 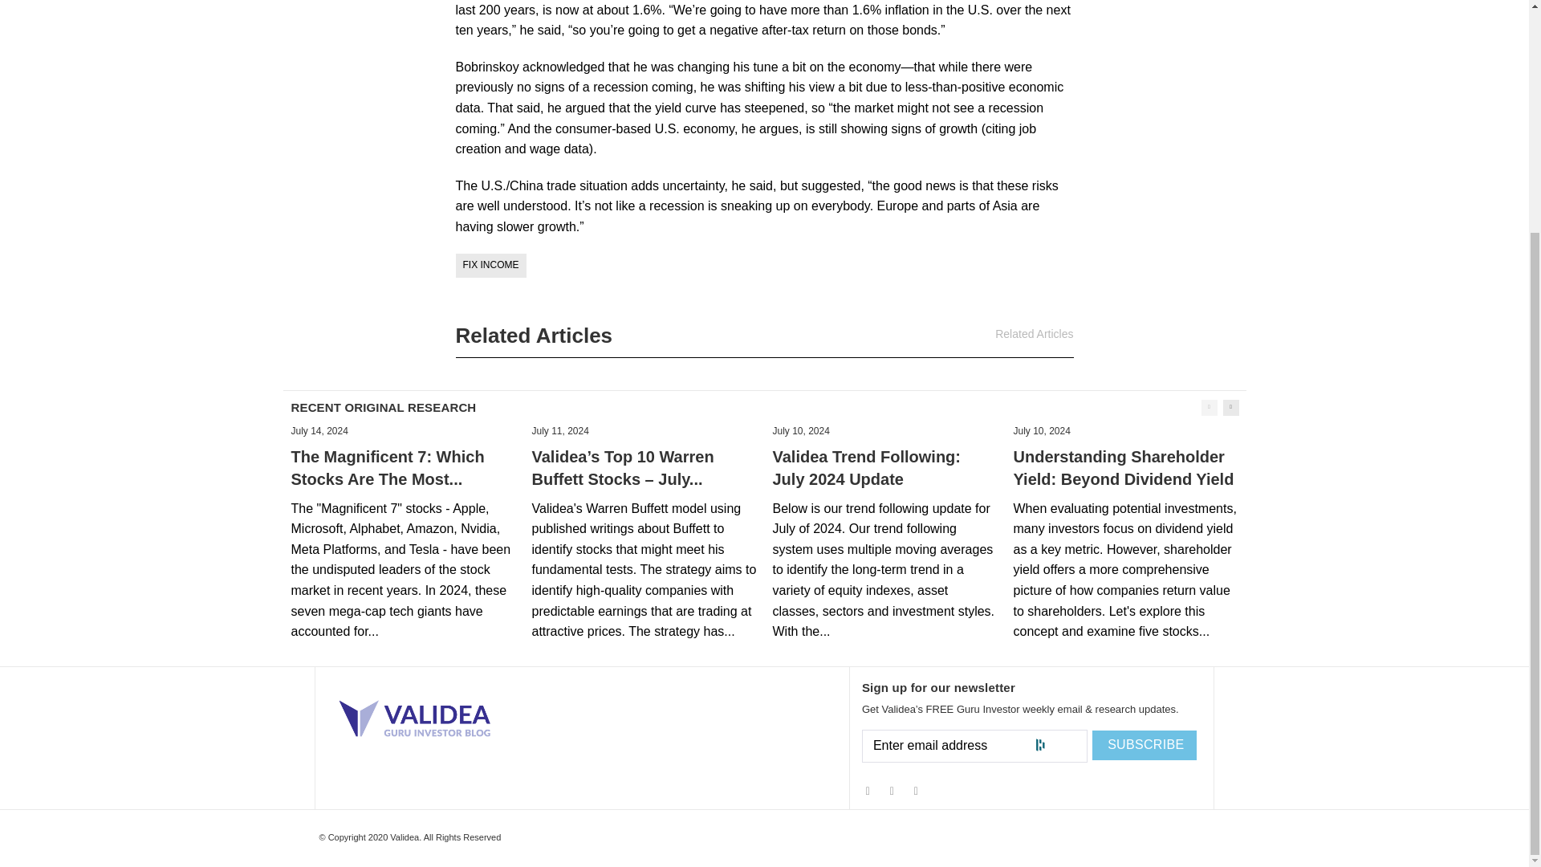 I want to click on July 14, 2024, so click(x=319, y=431).